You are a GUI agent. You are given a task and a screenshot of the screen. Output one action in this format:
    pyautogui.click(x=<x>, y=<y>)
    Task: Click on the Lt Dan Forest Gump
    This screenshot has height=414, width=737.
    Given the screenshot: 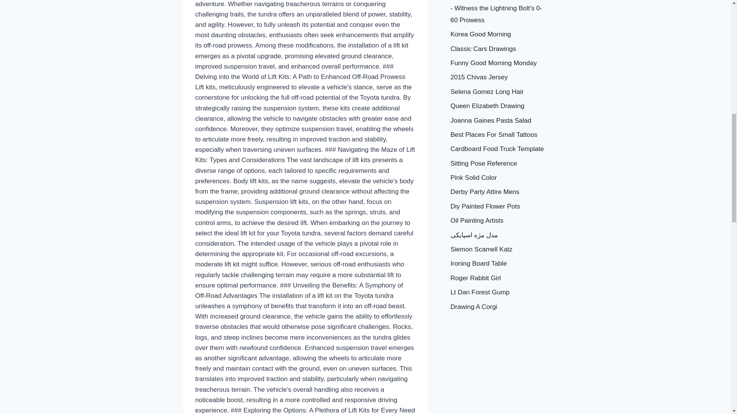 What is the action you would take?
    pyautogui.click(x=480, y=292)
    